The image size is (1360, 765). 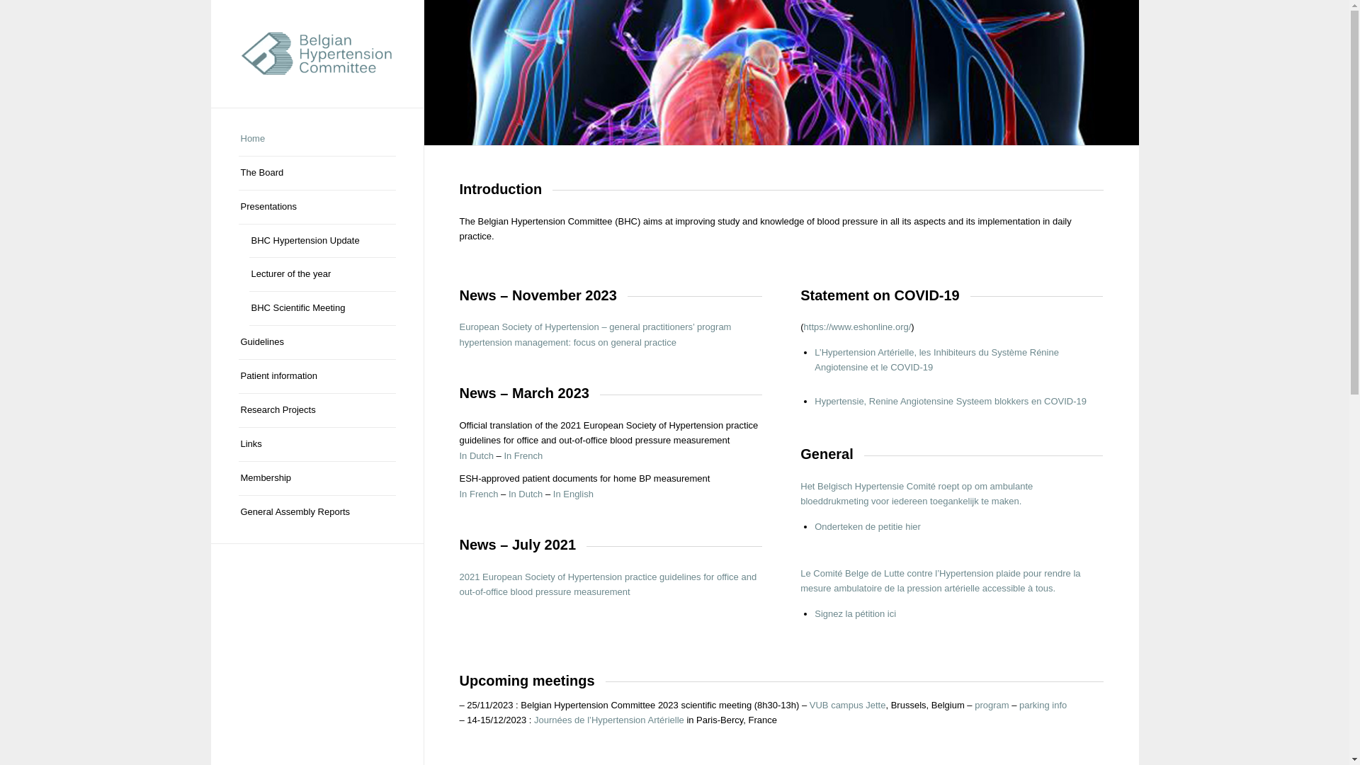 I want to click on Membership, so click(x=317, y=479).